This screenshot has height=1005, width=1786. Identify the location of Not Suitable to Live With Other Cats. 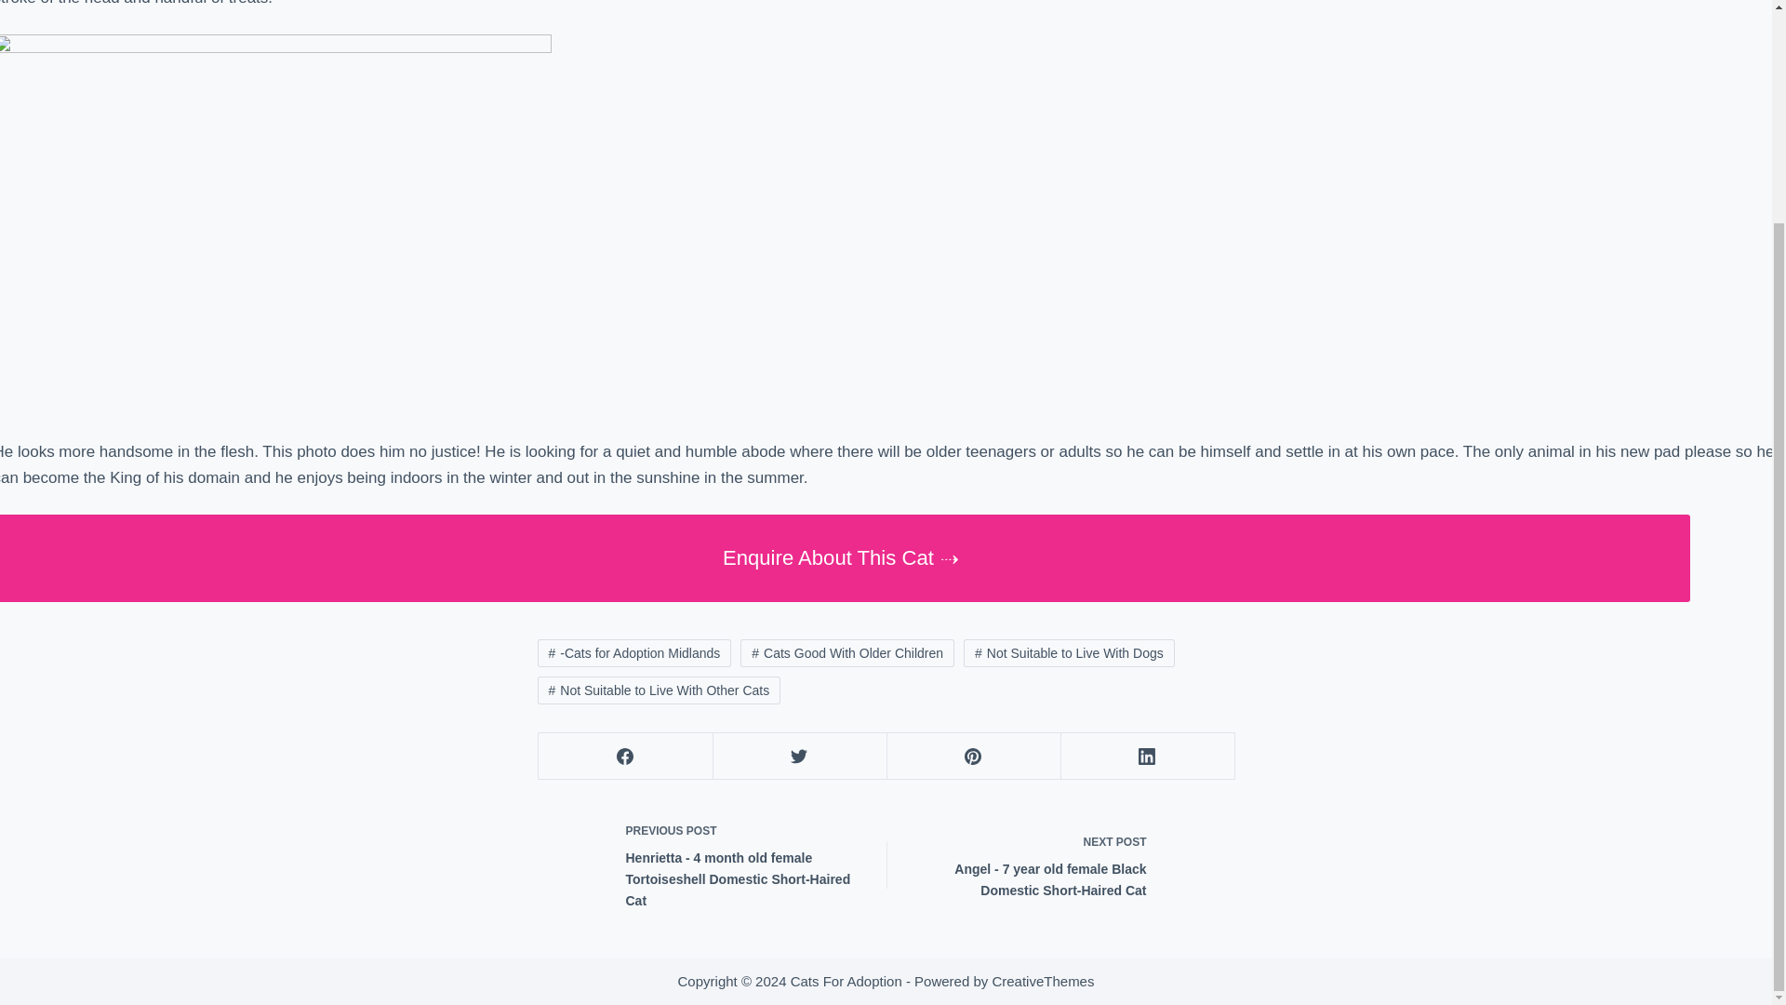
(659, 690).